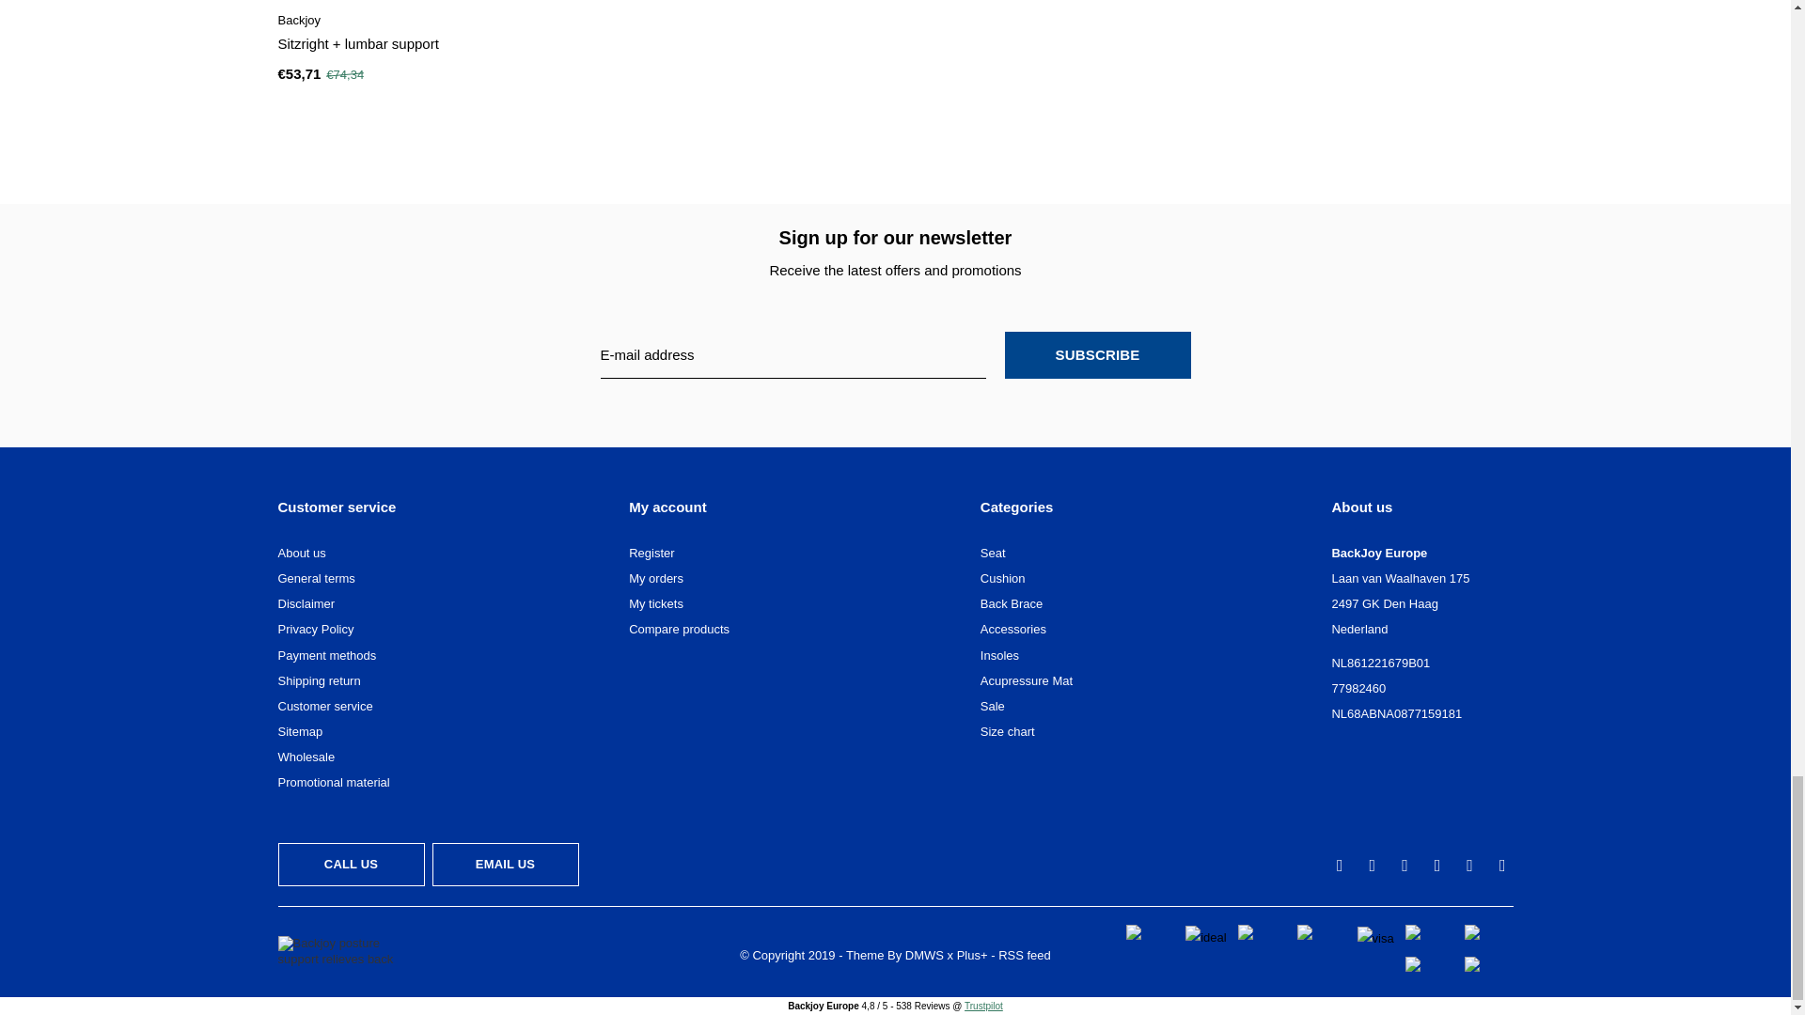  Describe the element at coordinates (656, 579) in the screenshot. I see `My orders` at that location.